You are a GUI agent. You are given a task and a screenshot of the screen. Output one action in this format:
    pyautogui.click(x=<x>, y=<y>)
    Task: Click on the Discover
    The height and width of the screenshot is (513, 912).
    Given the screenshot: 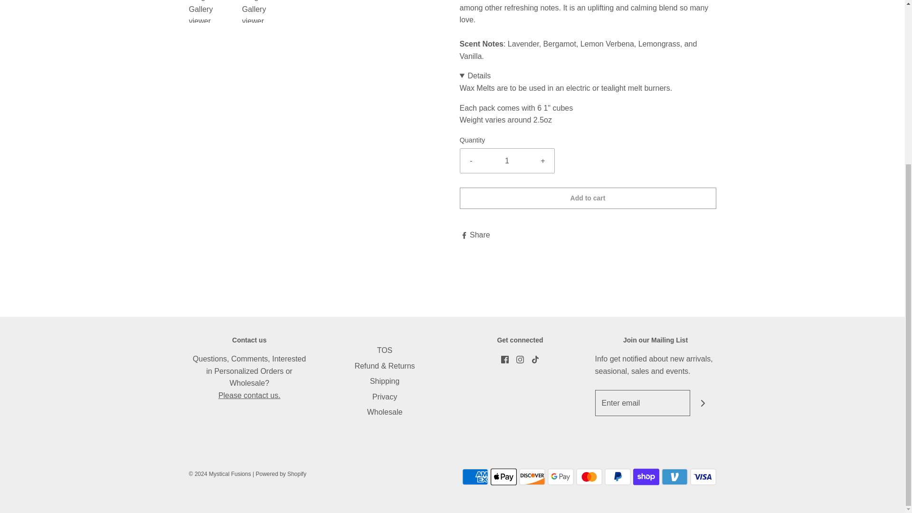 What is the action you would take?
    pyautogui.click(x=532, y=476)
    